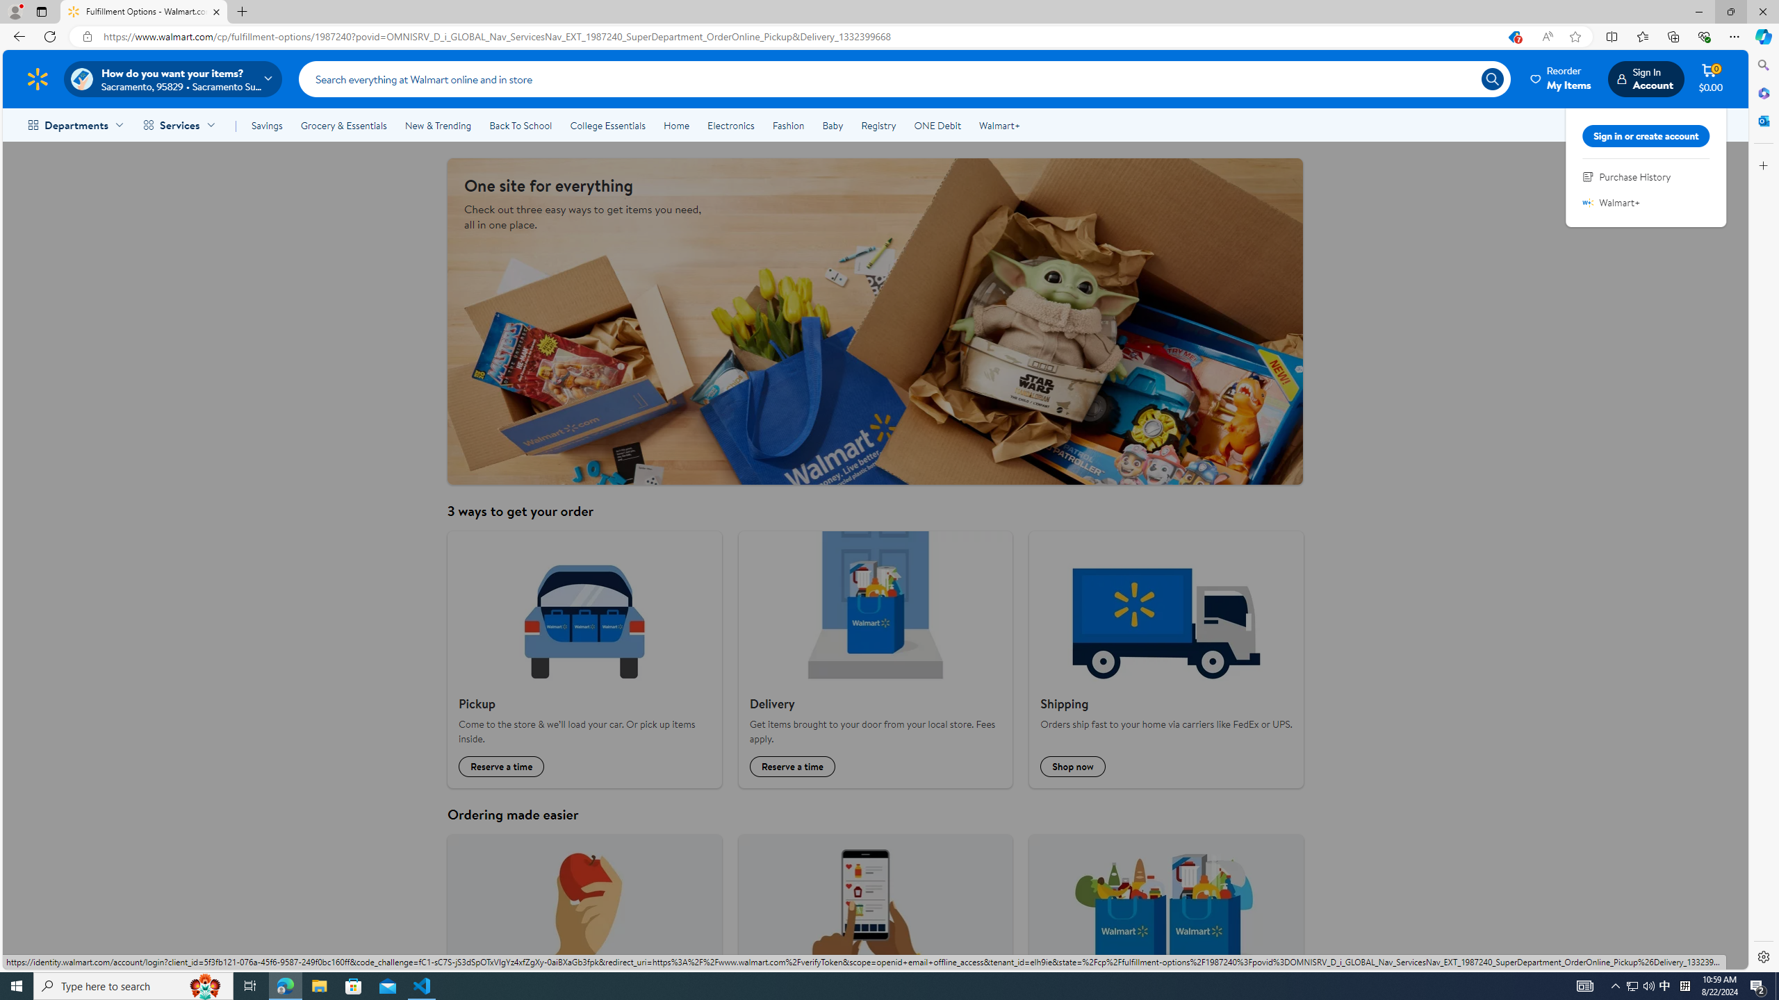 The width and height of the screenshot is (1779, 1000). Describe the element at coordinates (1764, 511) in the screenshot. I see `Side bar` at that location.